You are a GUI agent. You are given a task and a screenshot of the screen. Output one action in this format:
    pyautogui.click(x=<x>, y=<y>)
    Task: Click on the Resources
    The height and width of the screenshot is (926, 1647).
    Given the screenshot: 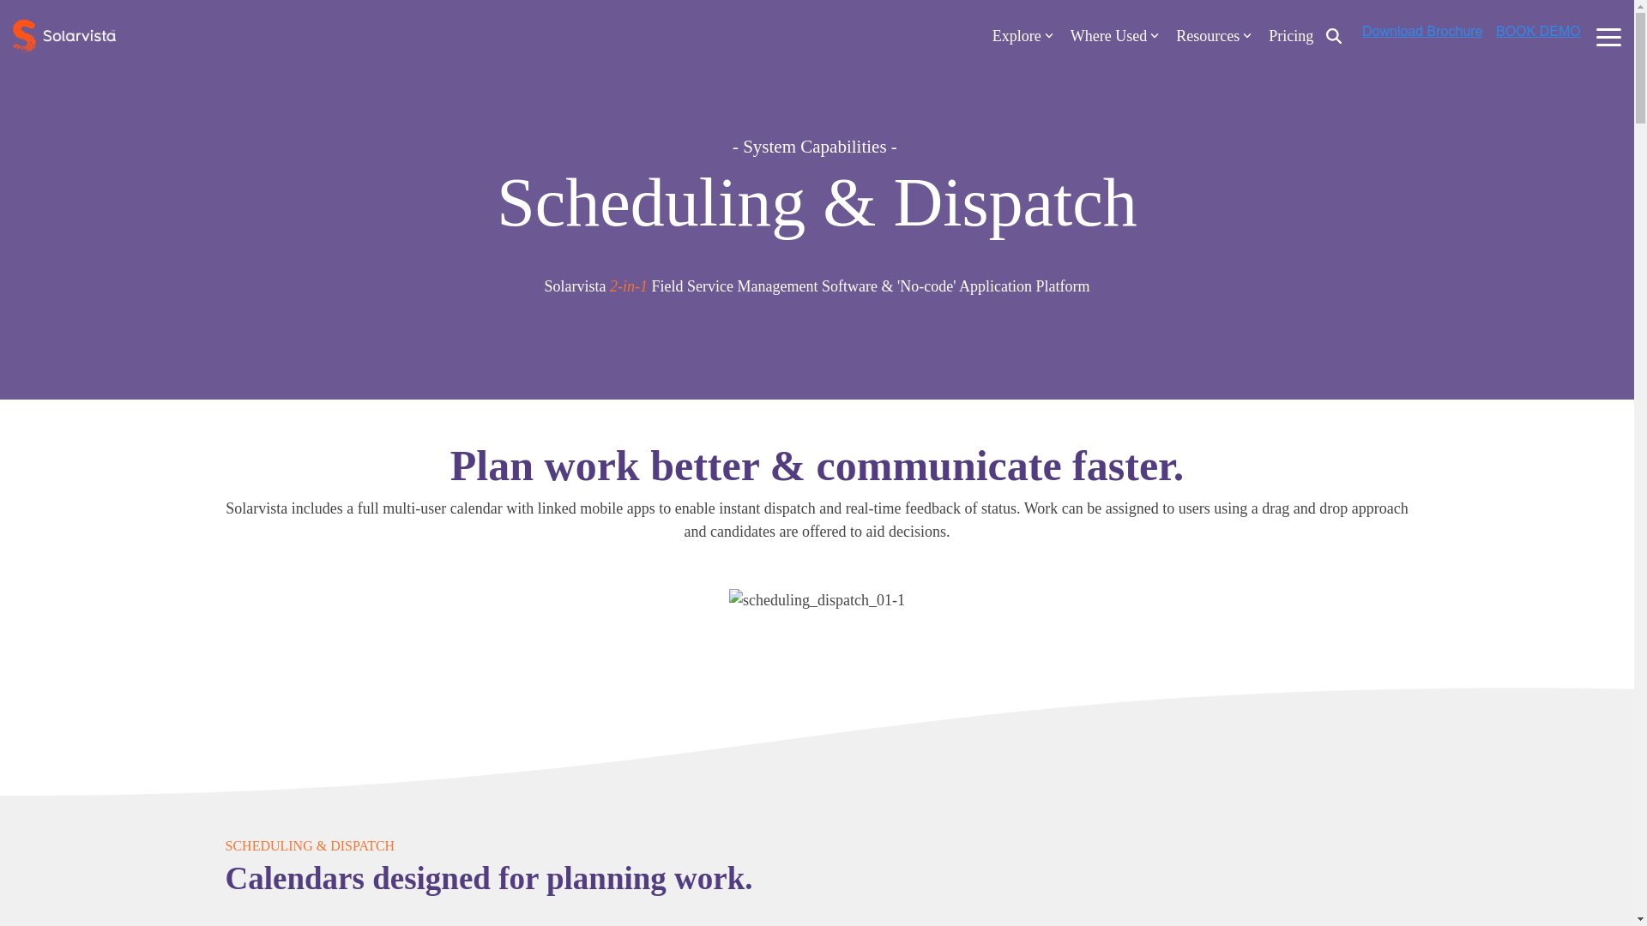 What is the action you would take?
    pyautogui.click(x=1213, y=36)
    